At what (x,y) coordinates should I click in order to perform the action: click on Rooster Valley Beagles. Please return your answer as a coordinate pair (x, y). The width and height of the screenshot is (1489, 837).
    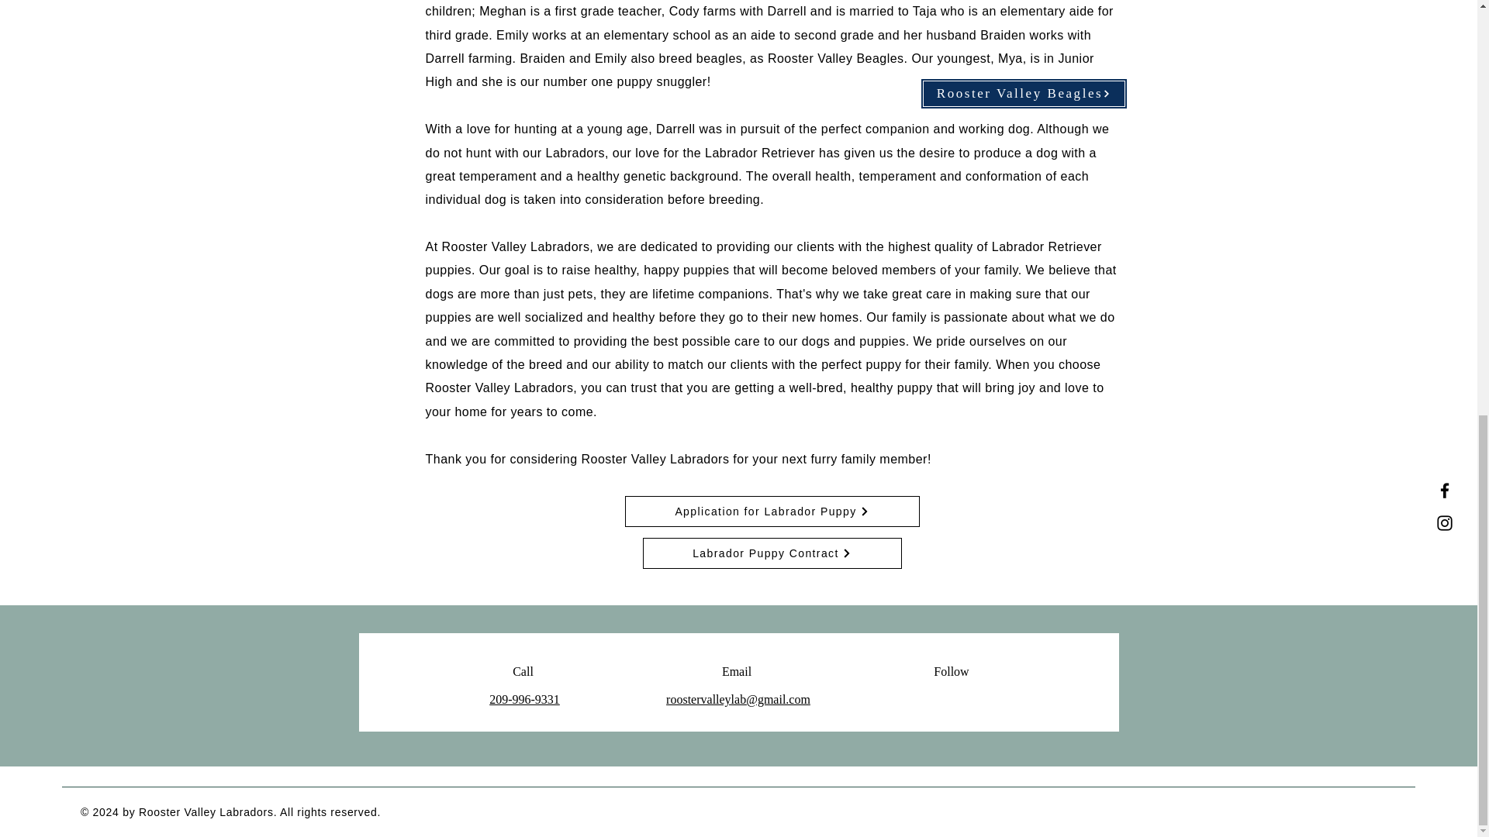
    Looking at the image, I should click on (1024, 94).